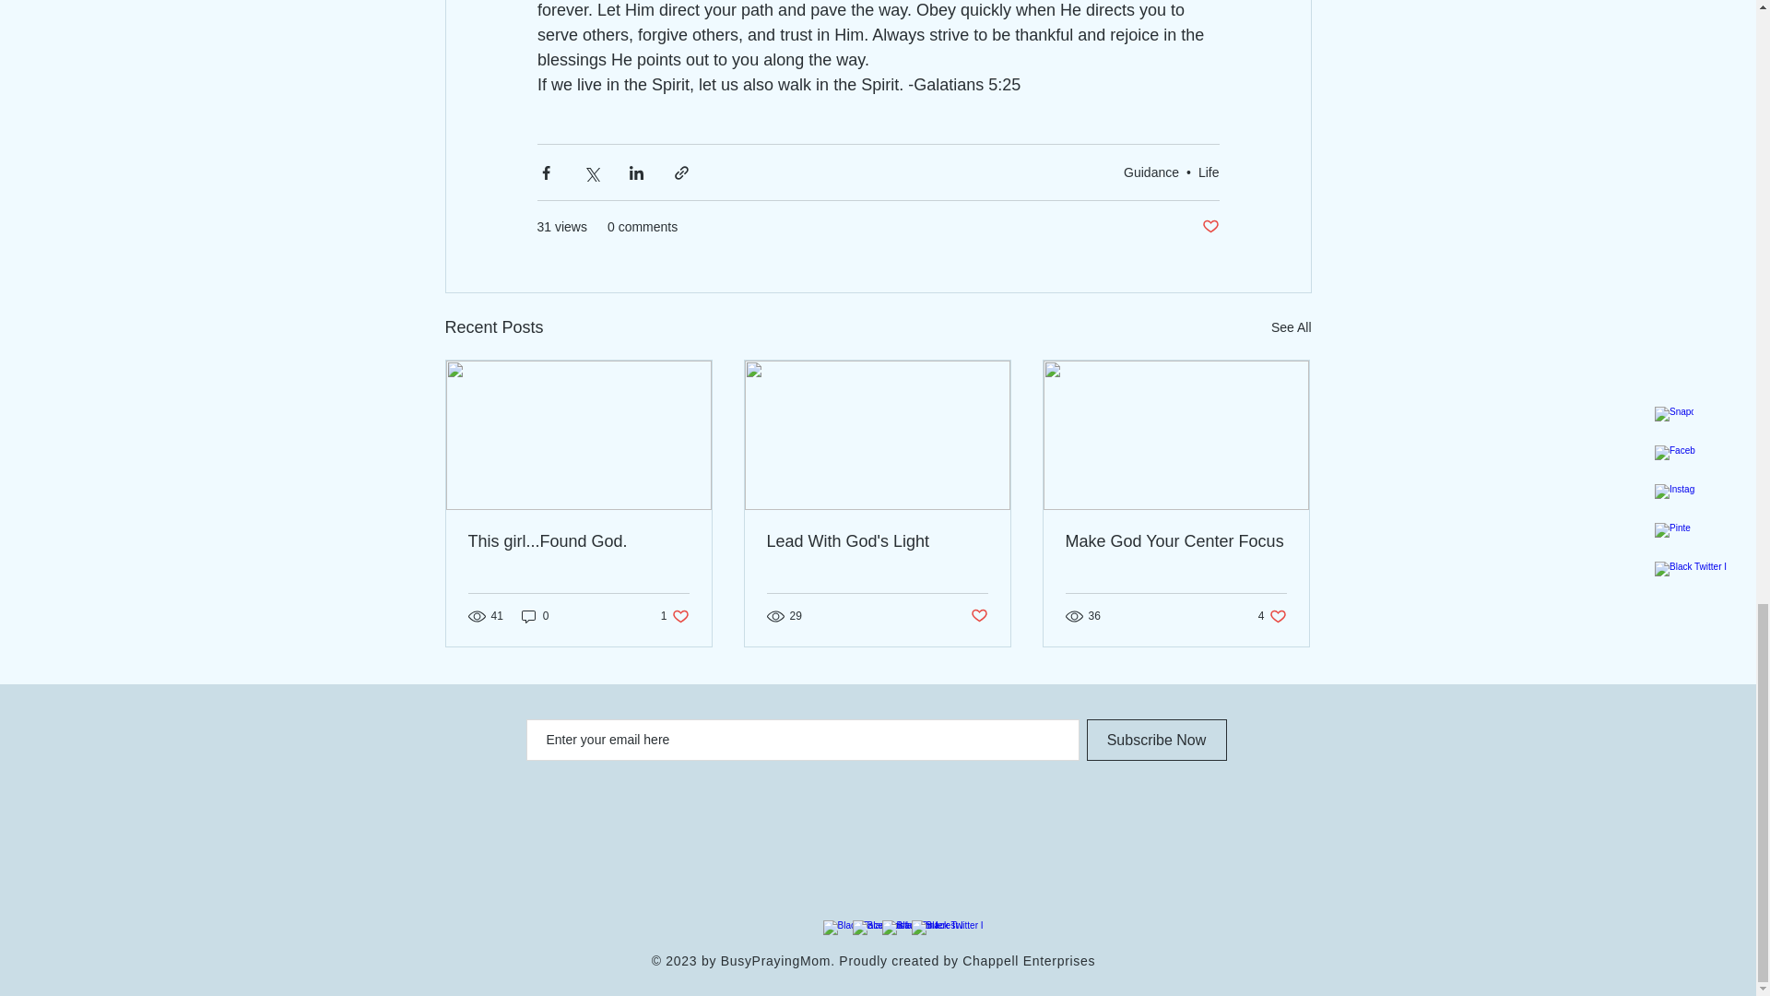 The width and height of the screenshot is (1770, 996). Describe the element at coordinates (535, 616) in the screenshot. I see `Lead With God's Light` at that location.